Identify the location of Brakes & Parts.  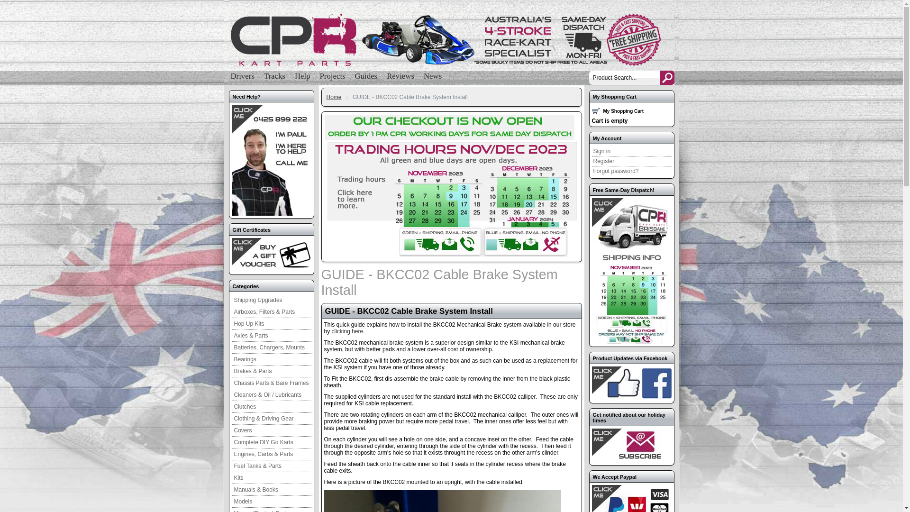
(272, 372).